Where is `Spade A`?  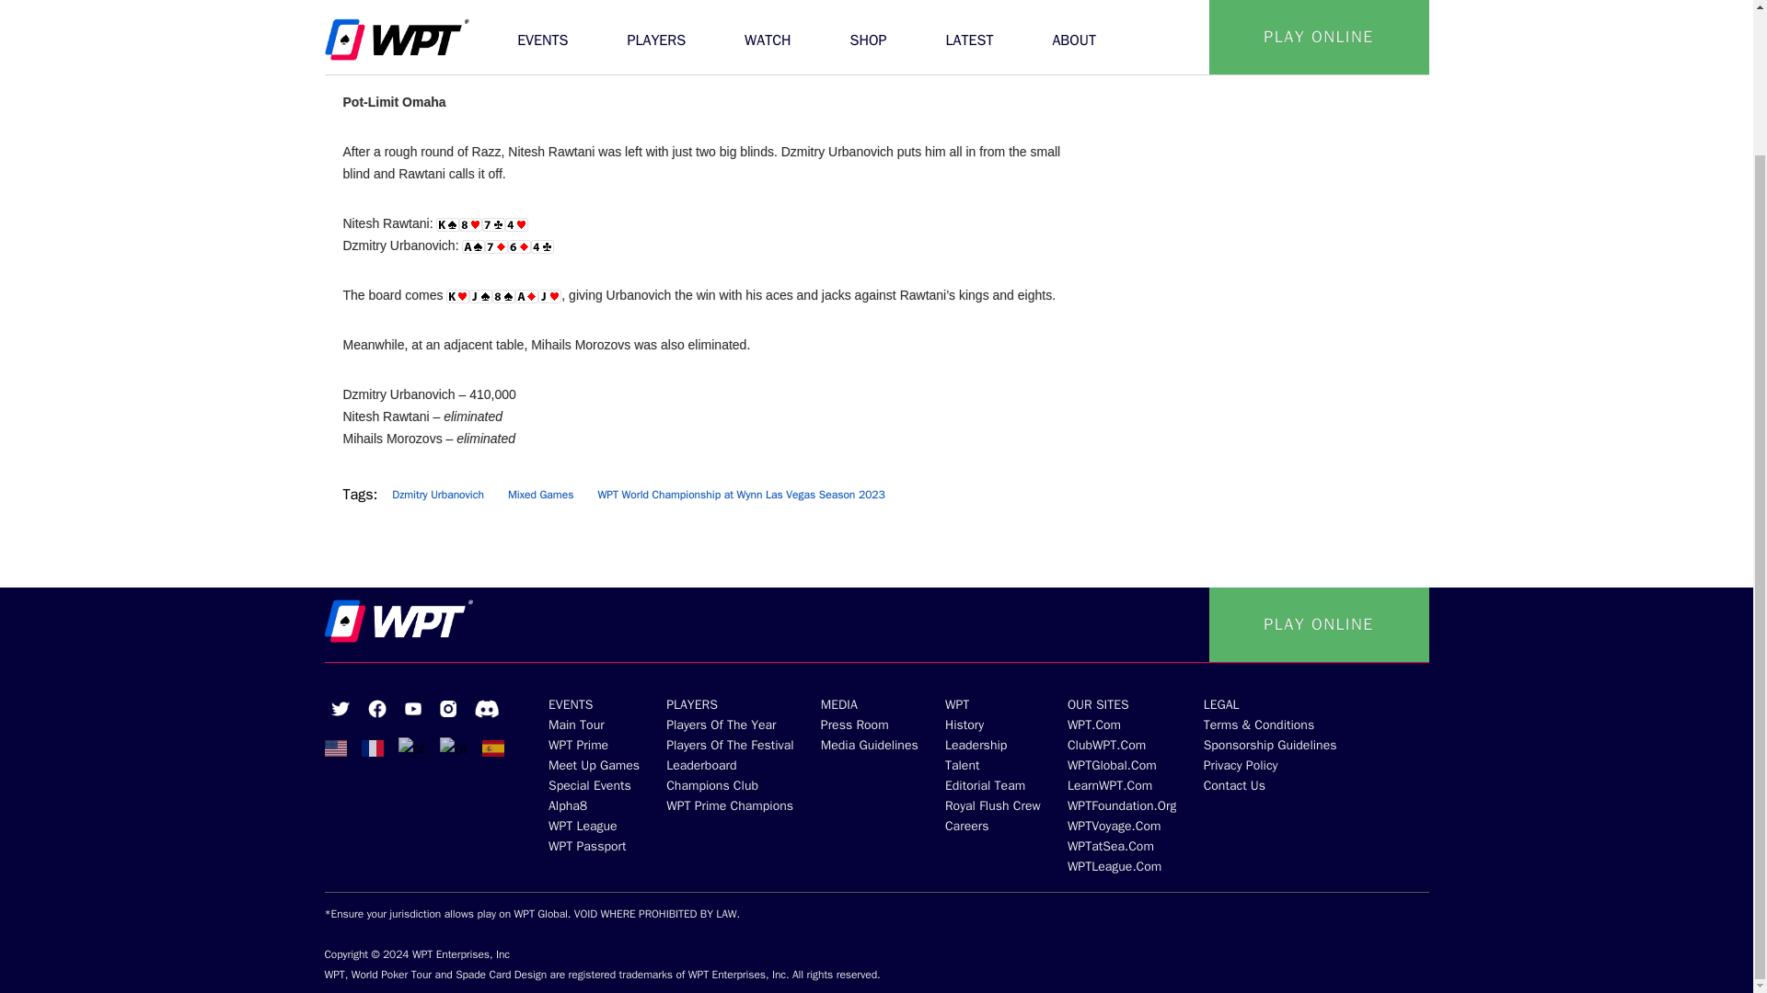
Spade A is located at coordinates (473, 246).